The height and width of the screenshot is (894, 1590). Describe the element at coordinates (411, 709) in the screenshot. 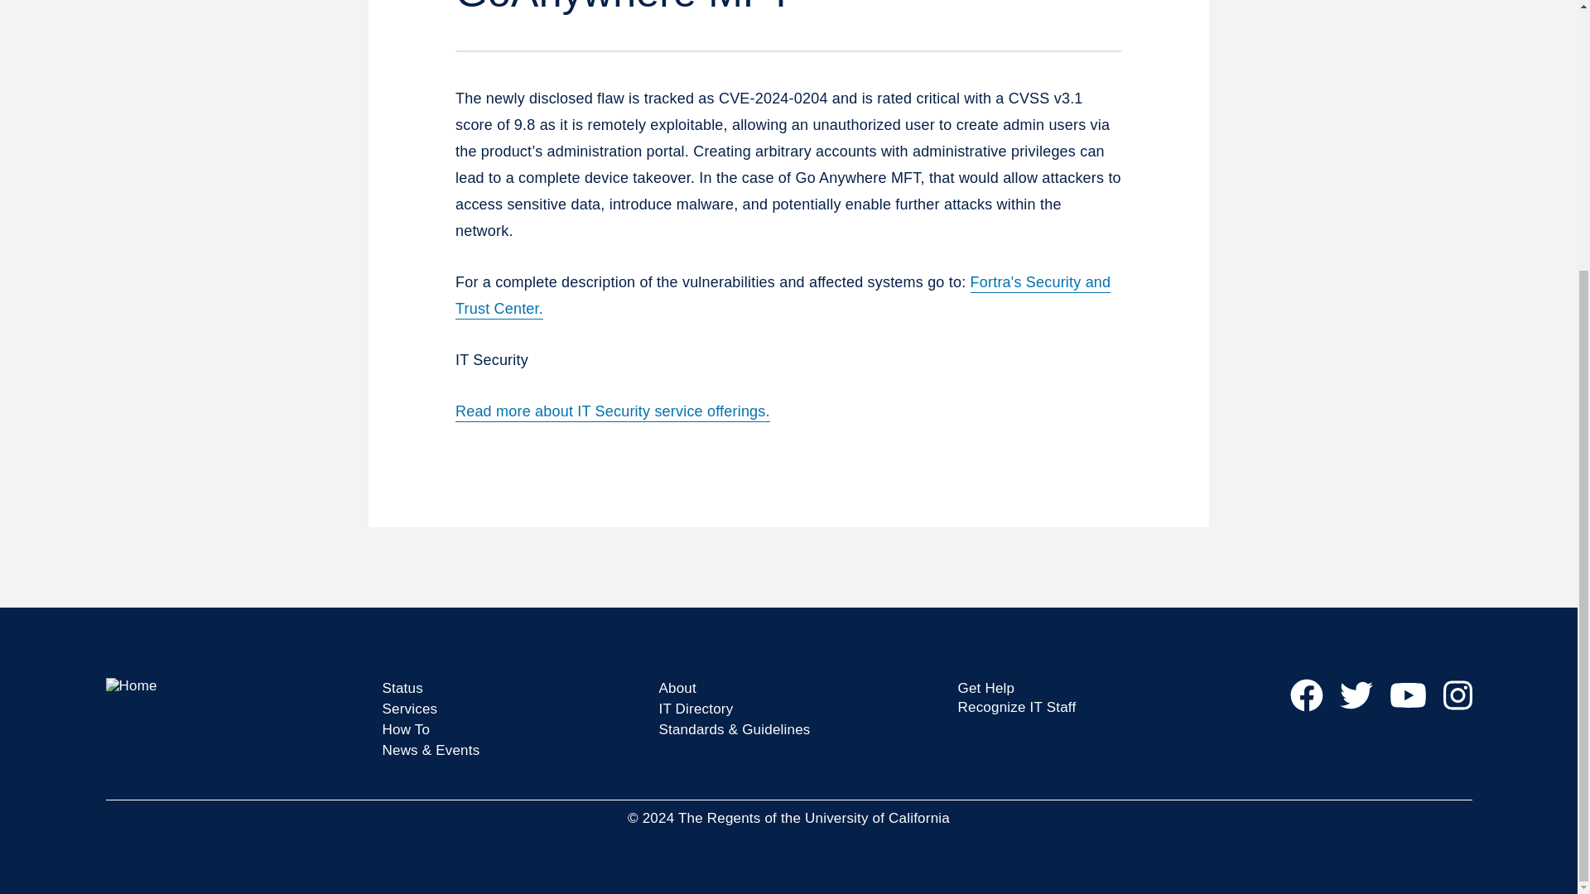

I see `Services` at that location.